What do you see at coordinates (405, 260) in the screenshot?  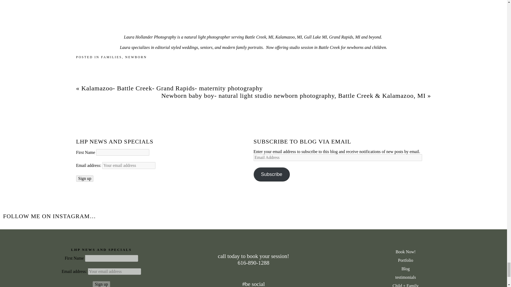 I see `Portfolio` at bounding box center [405, 260].